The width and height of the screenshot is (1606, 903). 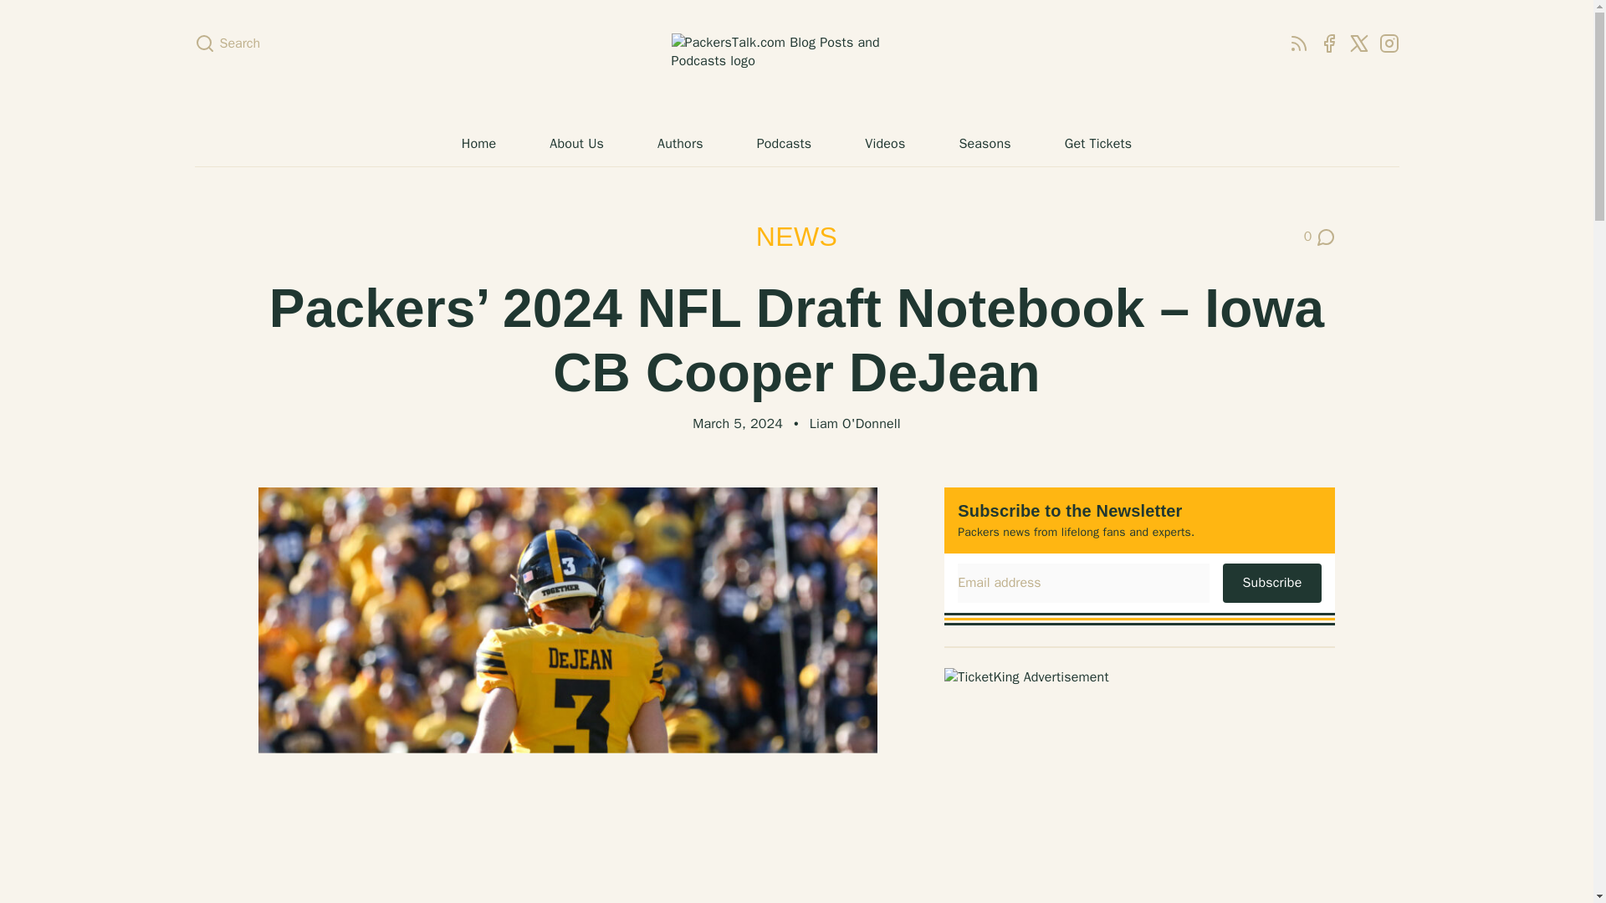 I want to click on About Us, so click(x=575, y=143).